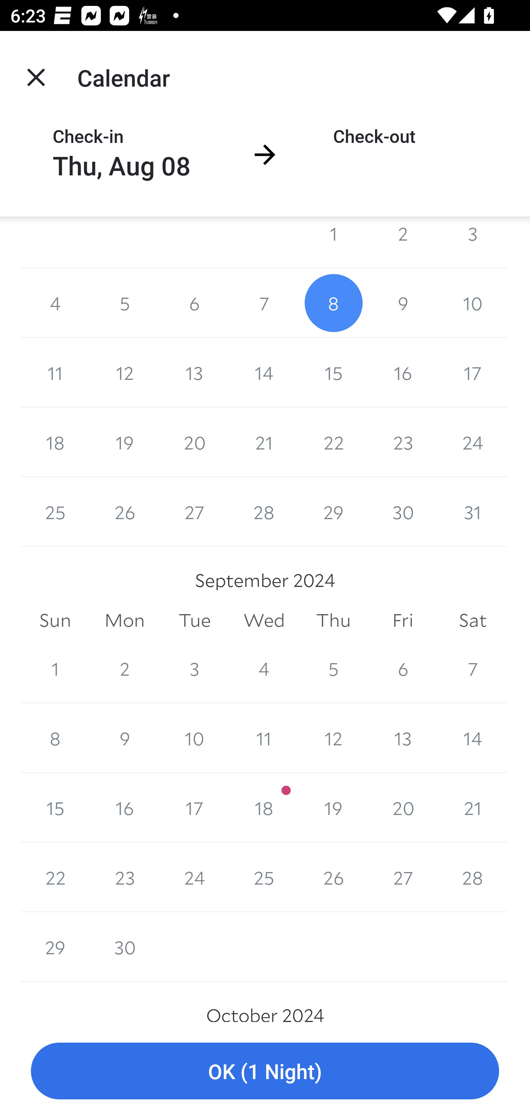 Image resolution: width=530 pixels, height=1120 pixels. Describe the element at coordinates (473, 668) in the screenshot. I see `7 7 September 2024` at that location.